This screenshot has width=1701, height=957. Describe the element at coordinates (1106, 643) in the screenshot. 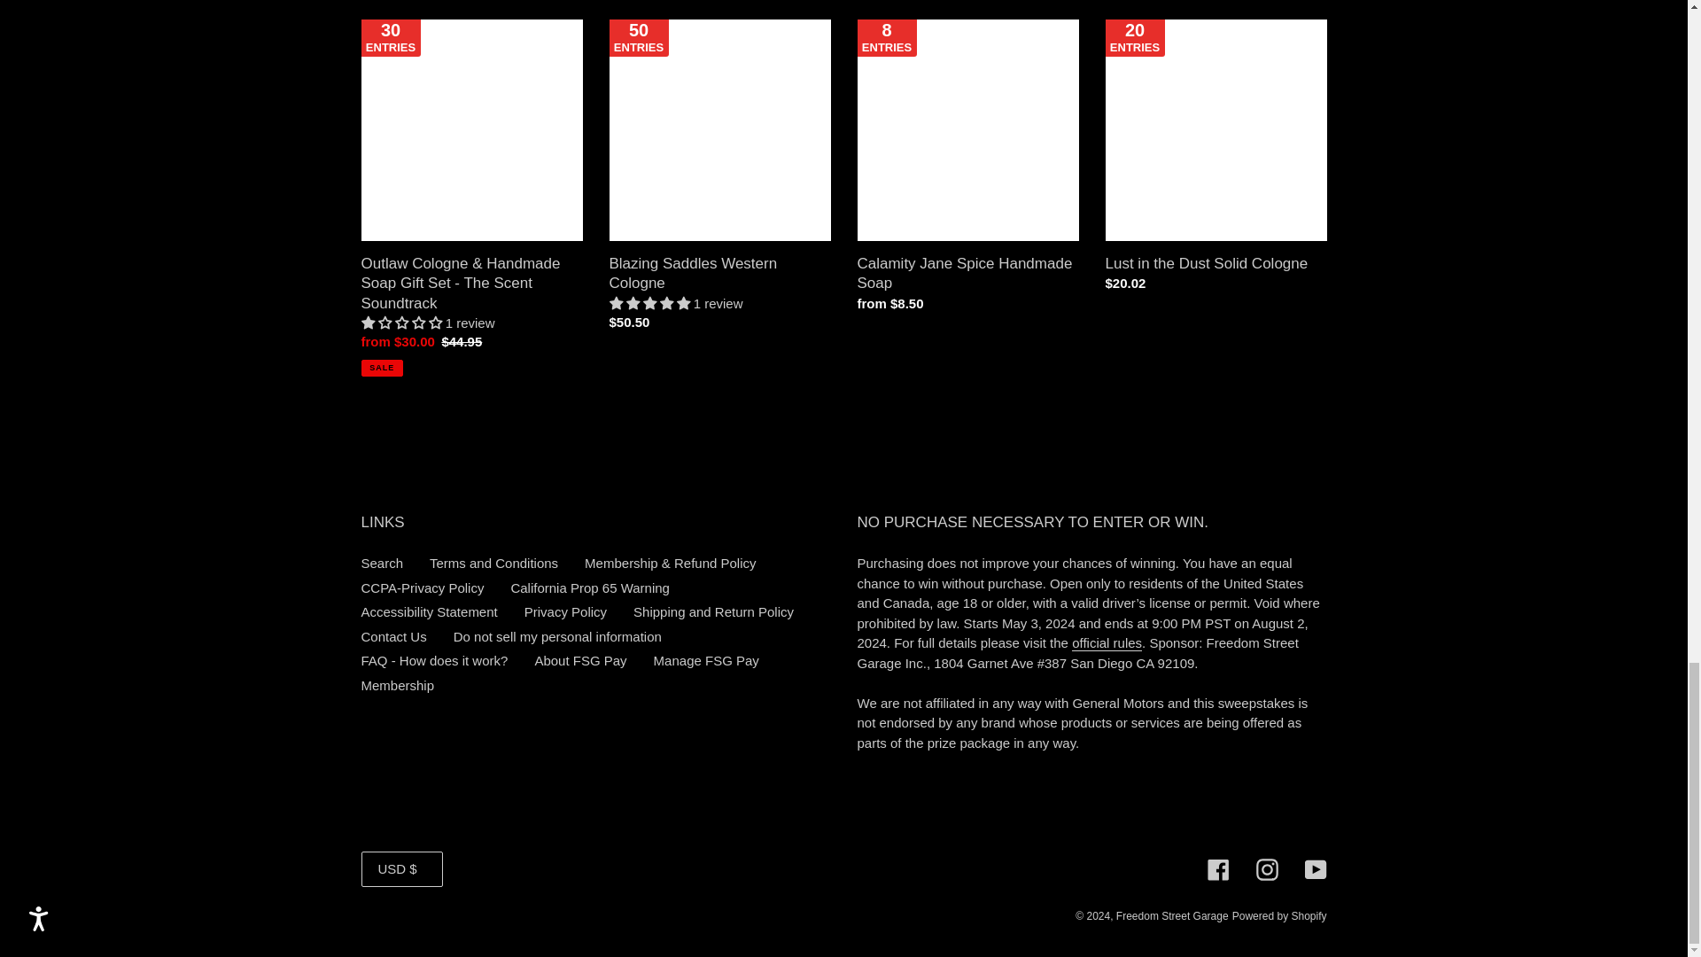

I see `Official Rules` at that location.